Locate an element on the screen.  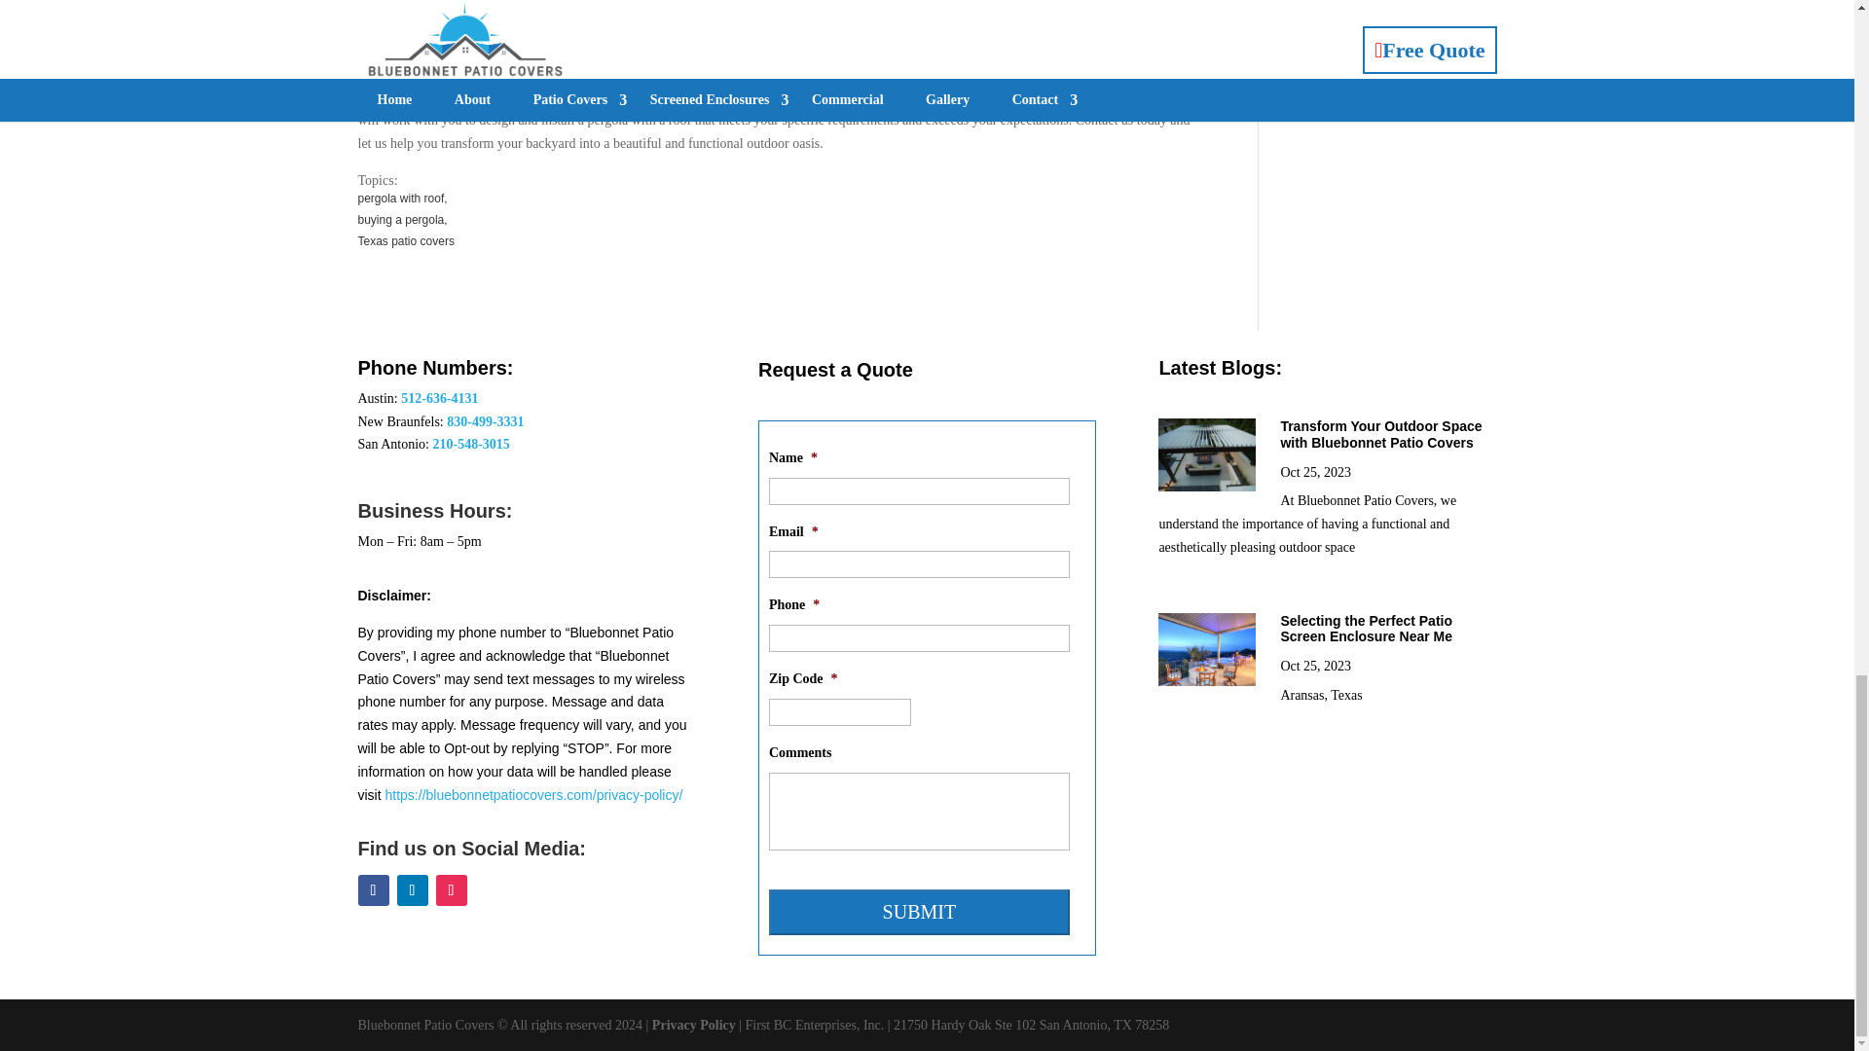
Submit is located at coordinates (919, 912).